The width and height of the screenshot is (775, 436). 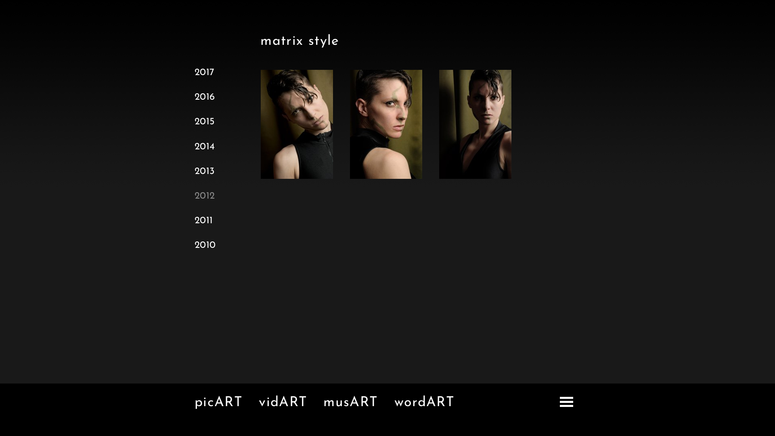 What do you see at coordinates (205, 147) in the screenshot?
I see `2014` at bounding box center [205, 147].